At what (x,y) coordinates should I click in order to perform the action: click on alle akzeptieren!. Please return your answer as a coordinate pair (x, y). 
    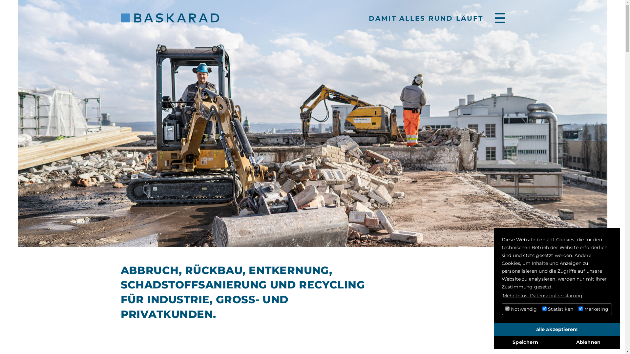
    Looking at the image, I should click on (557, 329).